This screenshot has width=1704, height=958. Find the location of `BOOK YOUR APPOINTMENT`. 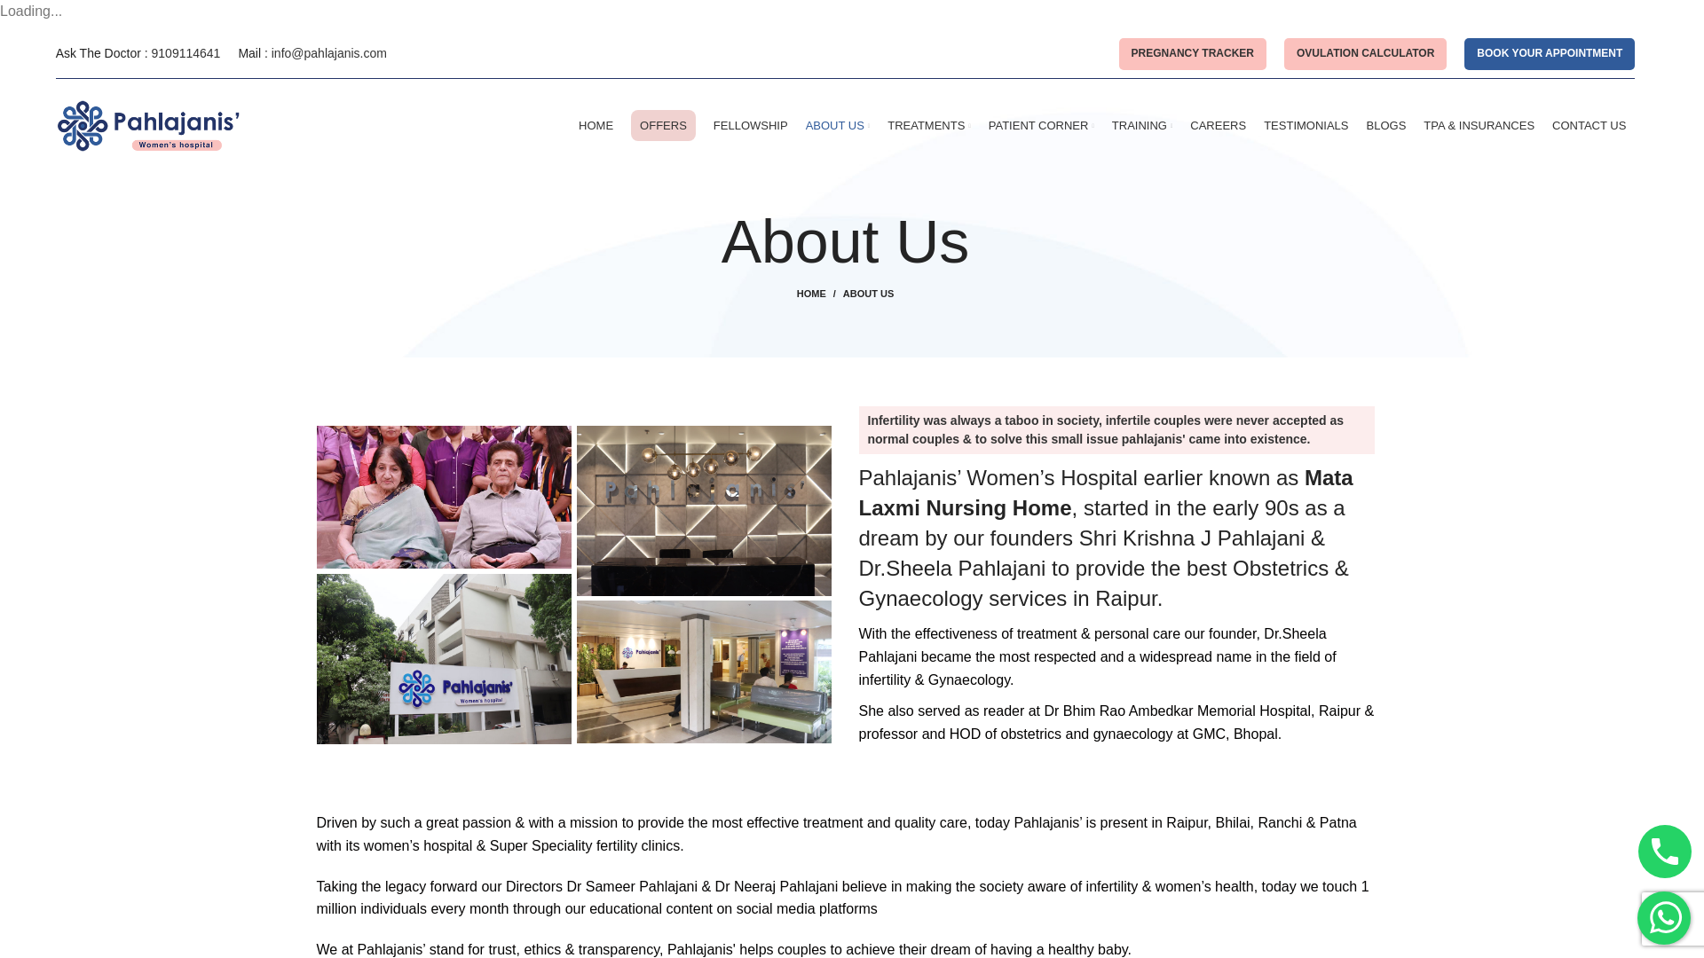

BOOK YOUR APPOINTMENT is located at coordinates (1549, 53).